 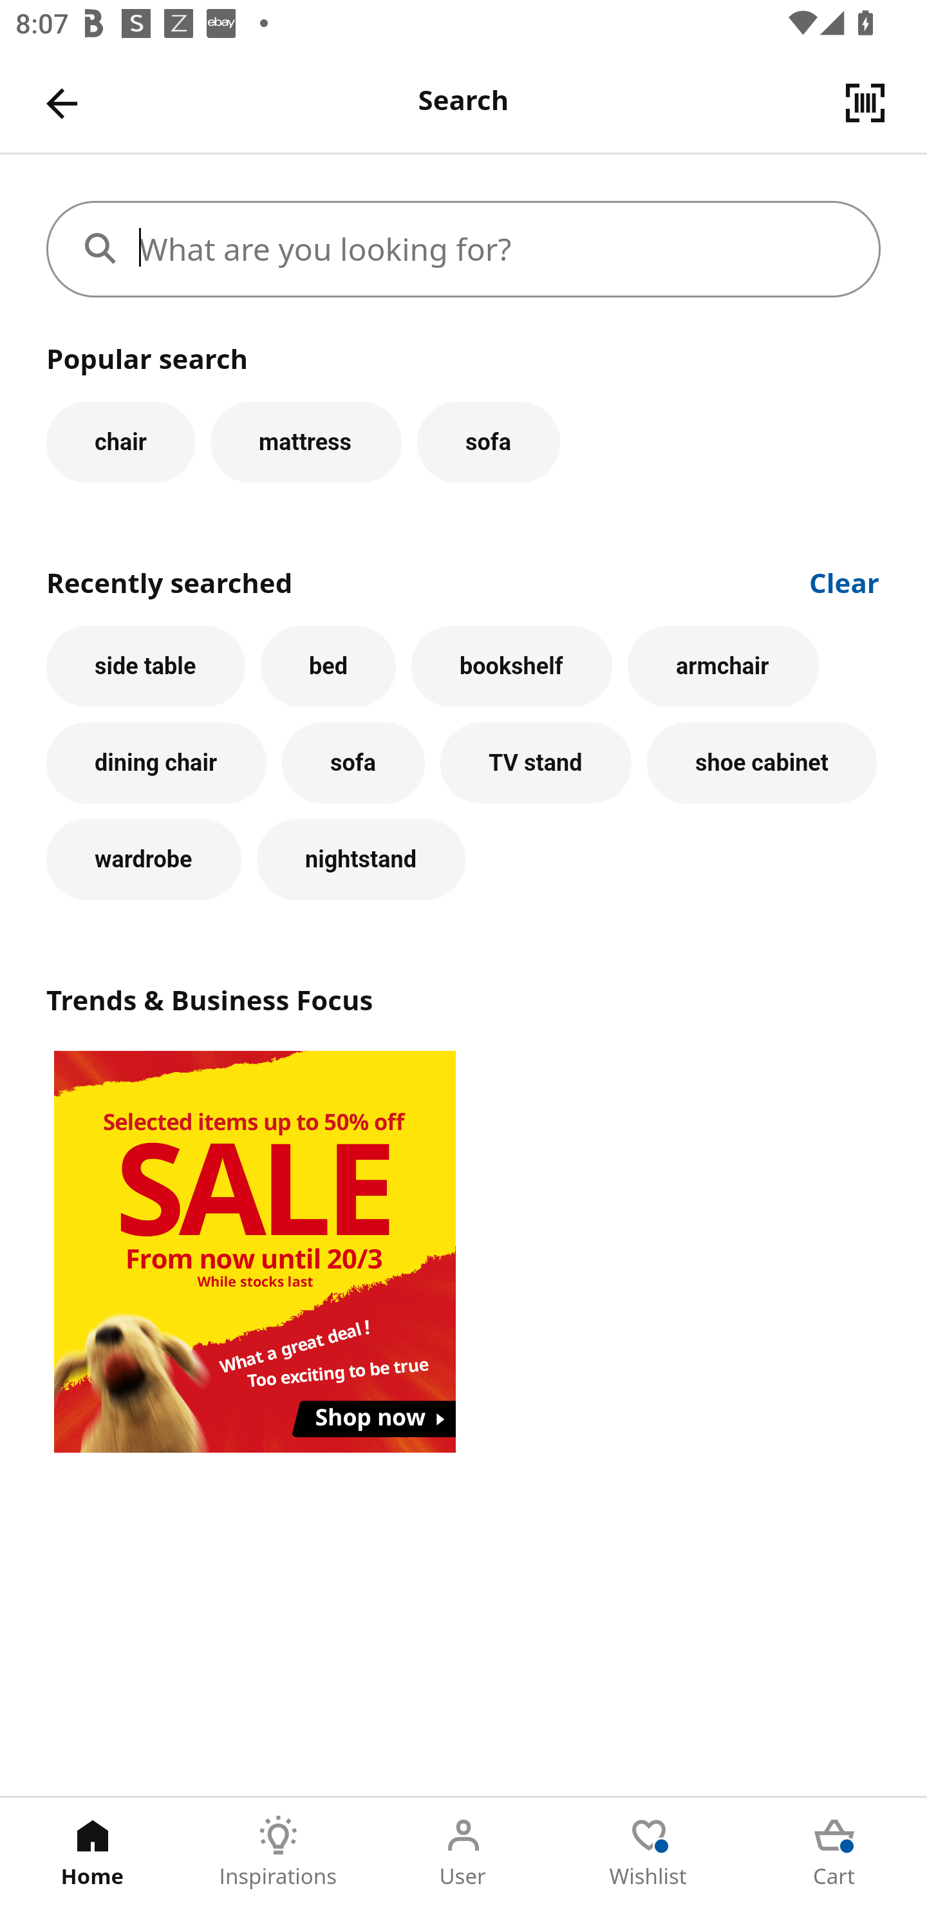 What do you see at coordinates (278, 1852) in the screenshot?
I see `Inspirations
Tab 2 of 5` at bounding box center [278, 1852].